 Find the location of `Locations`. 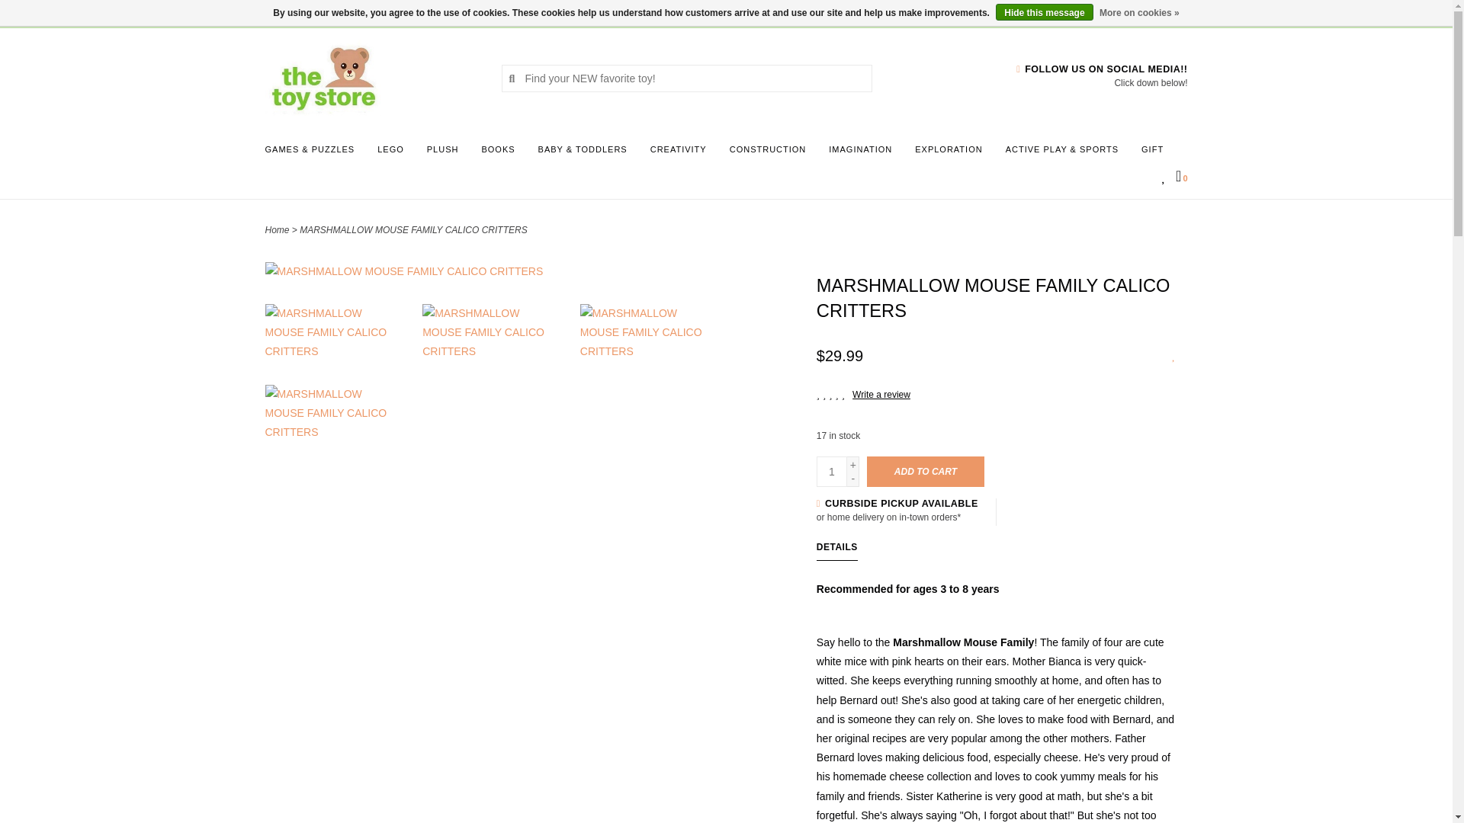

Locations is located at coordinates (1159, 12).